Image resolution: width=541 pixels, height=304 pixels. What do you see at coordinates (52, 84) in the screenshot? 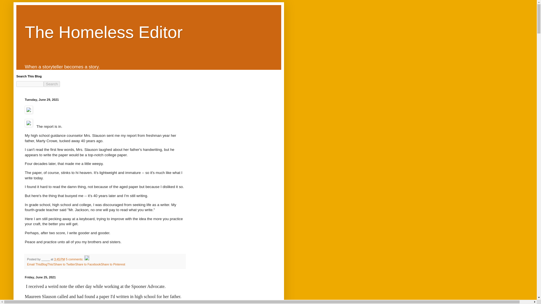
I see `search` at bounding box center [52, 84].